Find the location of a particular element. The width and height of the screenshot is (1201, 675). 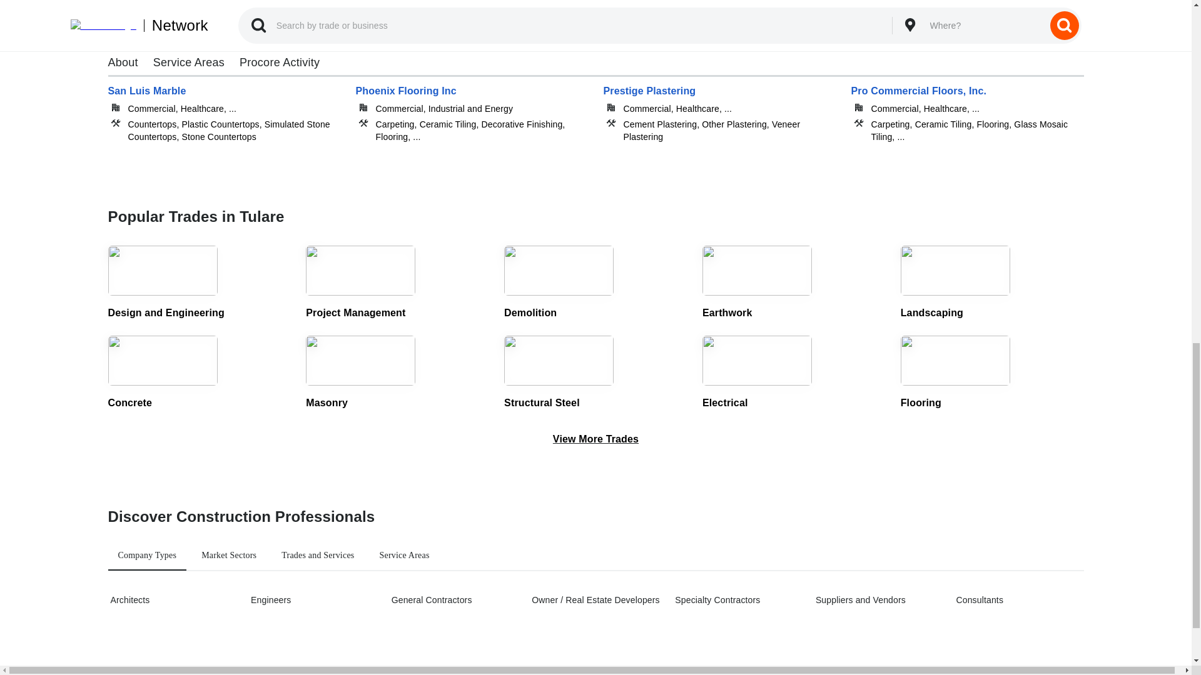

Flooring is located at coordinates (992, 372).